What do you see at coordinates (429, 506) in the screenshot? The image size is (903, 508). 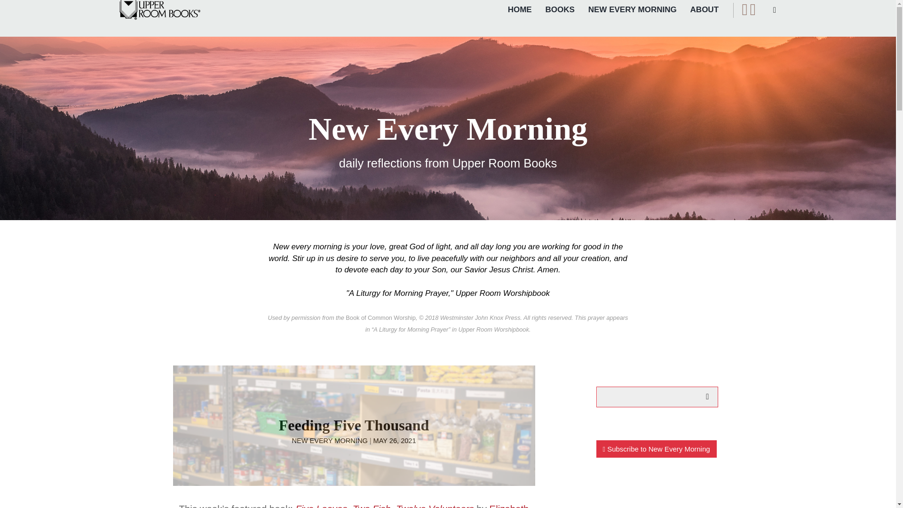 I see `Elizabeth Mae Magill` at bounding box center [429, 506].